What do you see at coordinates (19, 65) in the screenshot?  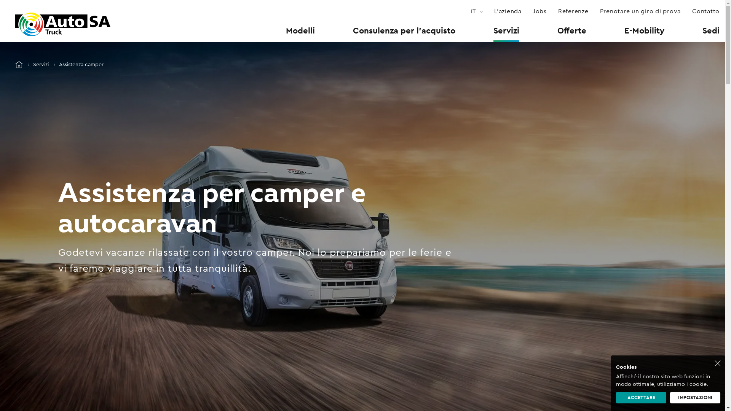 I see `Auto SA Truck` at bounding box center [19, 65].